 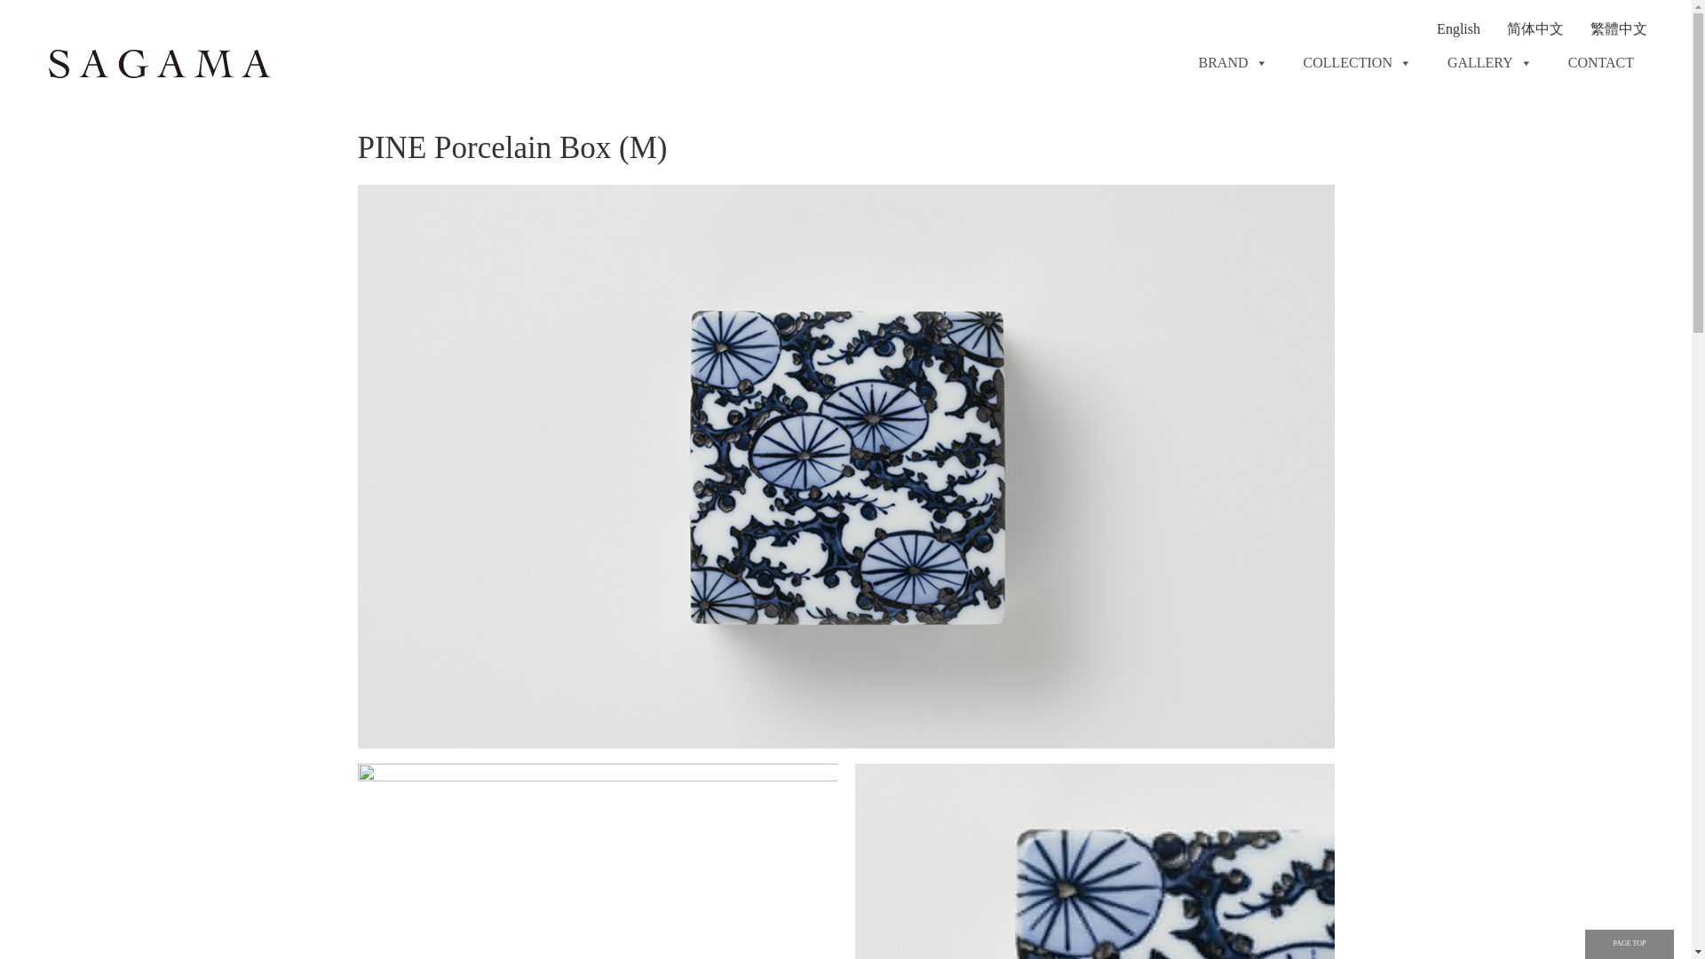 What do you see at coordinates (1600, 63) in the screenshot?
I see `CONTACT` at bounding box center [1600, 63].